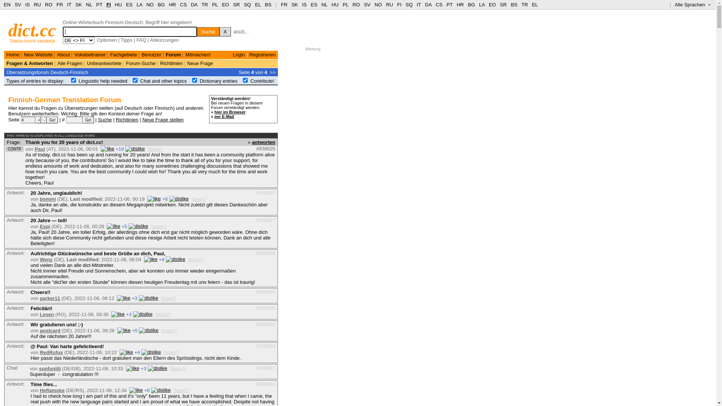 Image resolution: width=722 pixels, height=406 pixels. I want to click on Spam?, so click(159, 226).